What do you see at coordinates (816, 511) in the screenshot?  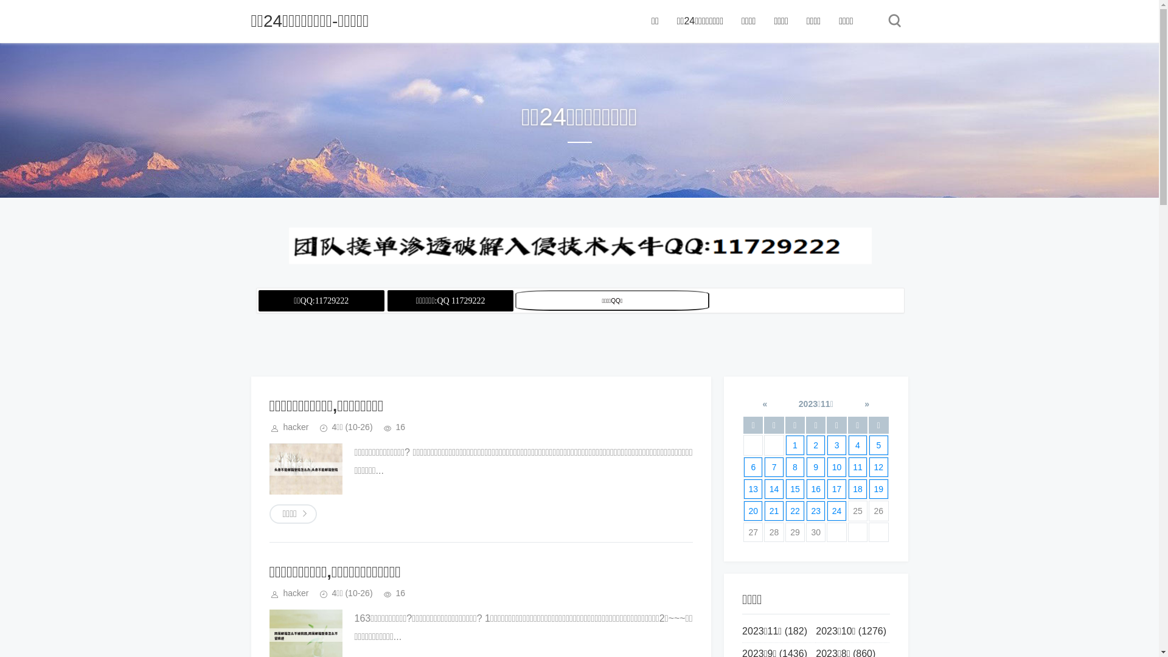 I see `23` at bounding box center [816, 511].